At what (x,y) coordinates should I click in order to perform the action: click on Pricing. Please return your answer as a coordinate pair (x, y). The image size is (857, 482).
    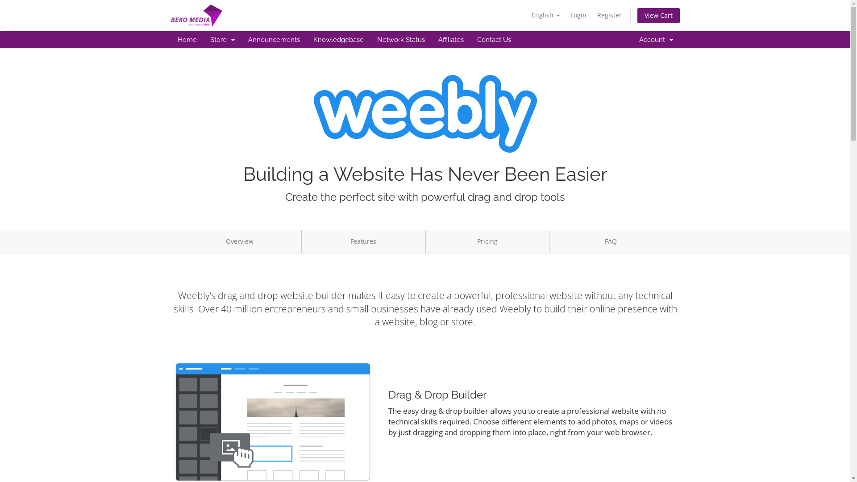
    Looking at the image, I should click on (487, 242).